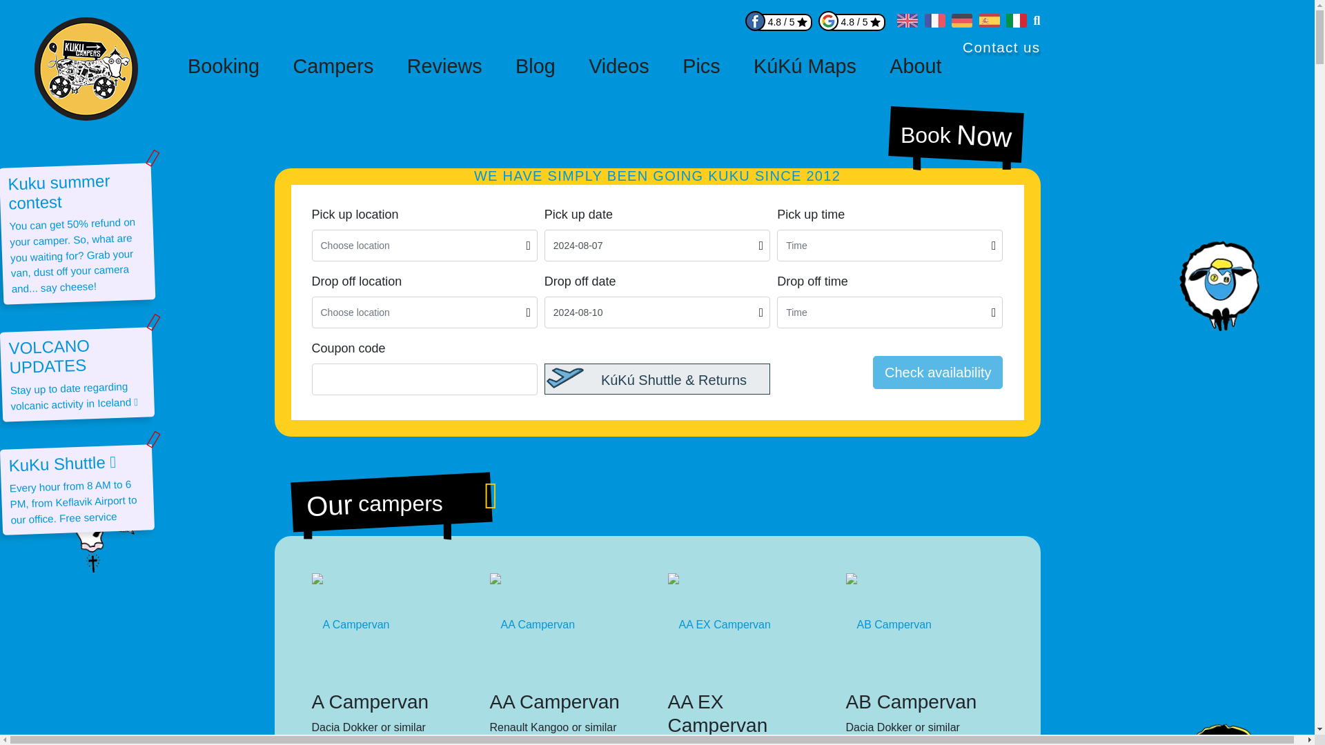 The image size is (1325, 745). What do you see at coordinates (907, 23) in the screenshot?
I see `Kuku Campers English Version for Campers in Iceland` at bounding box center [907, 23].